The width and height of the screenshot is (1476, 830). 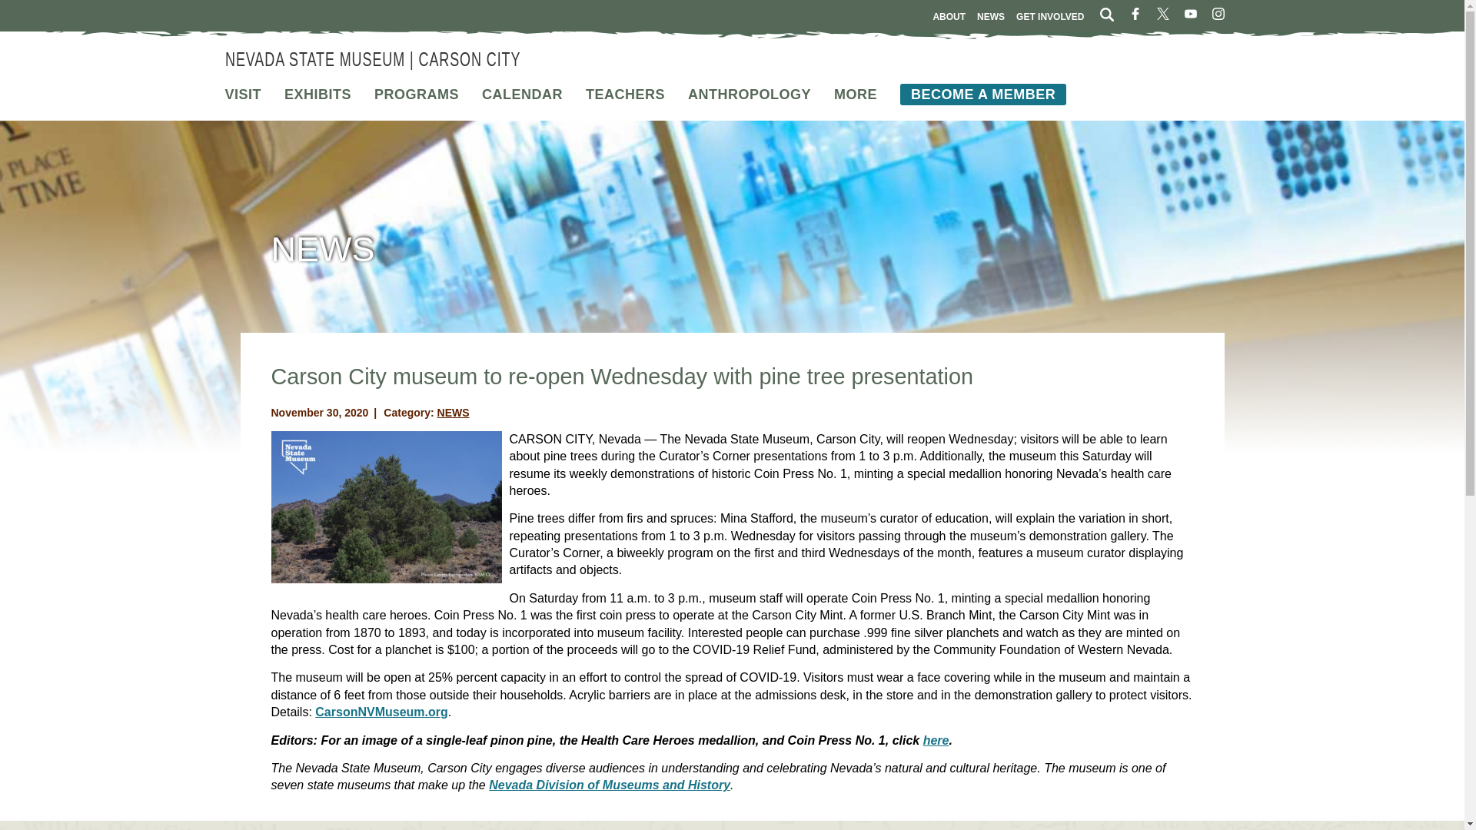 I want to click on ANTHROPOLOGY, so click(x=749, y=94).